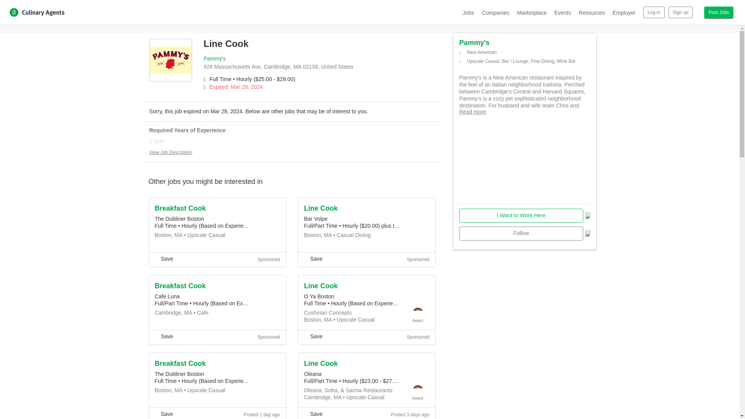 Image resolution: width=745 pixels, height=419 pixels. What do you see at coordinates (532, 12) in the screenshot?
I see `Marketplace` at bounding box center [532, 12].